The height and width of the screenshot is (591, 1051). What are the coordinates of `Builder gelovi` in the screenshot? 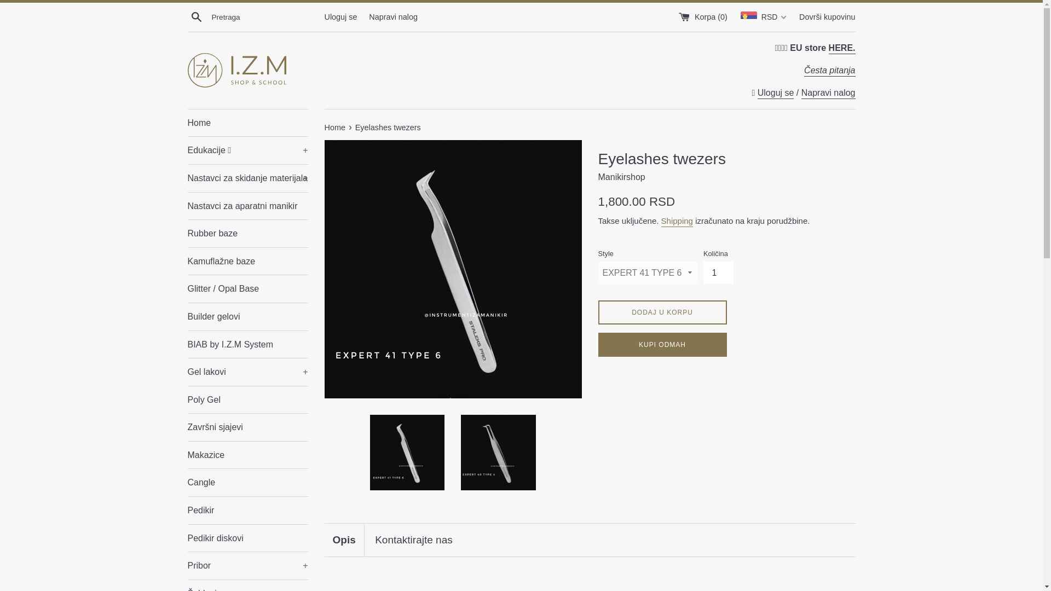 It's located at (247, 316).